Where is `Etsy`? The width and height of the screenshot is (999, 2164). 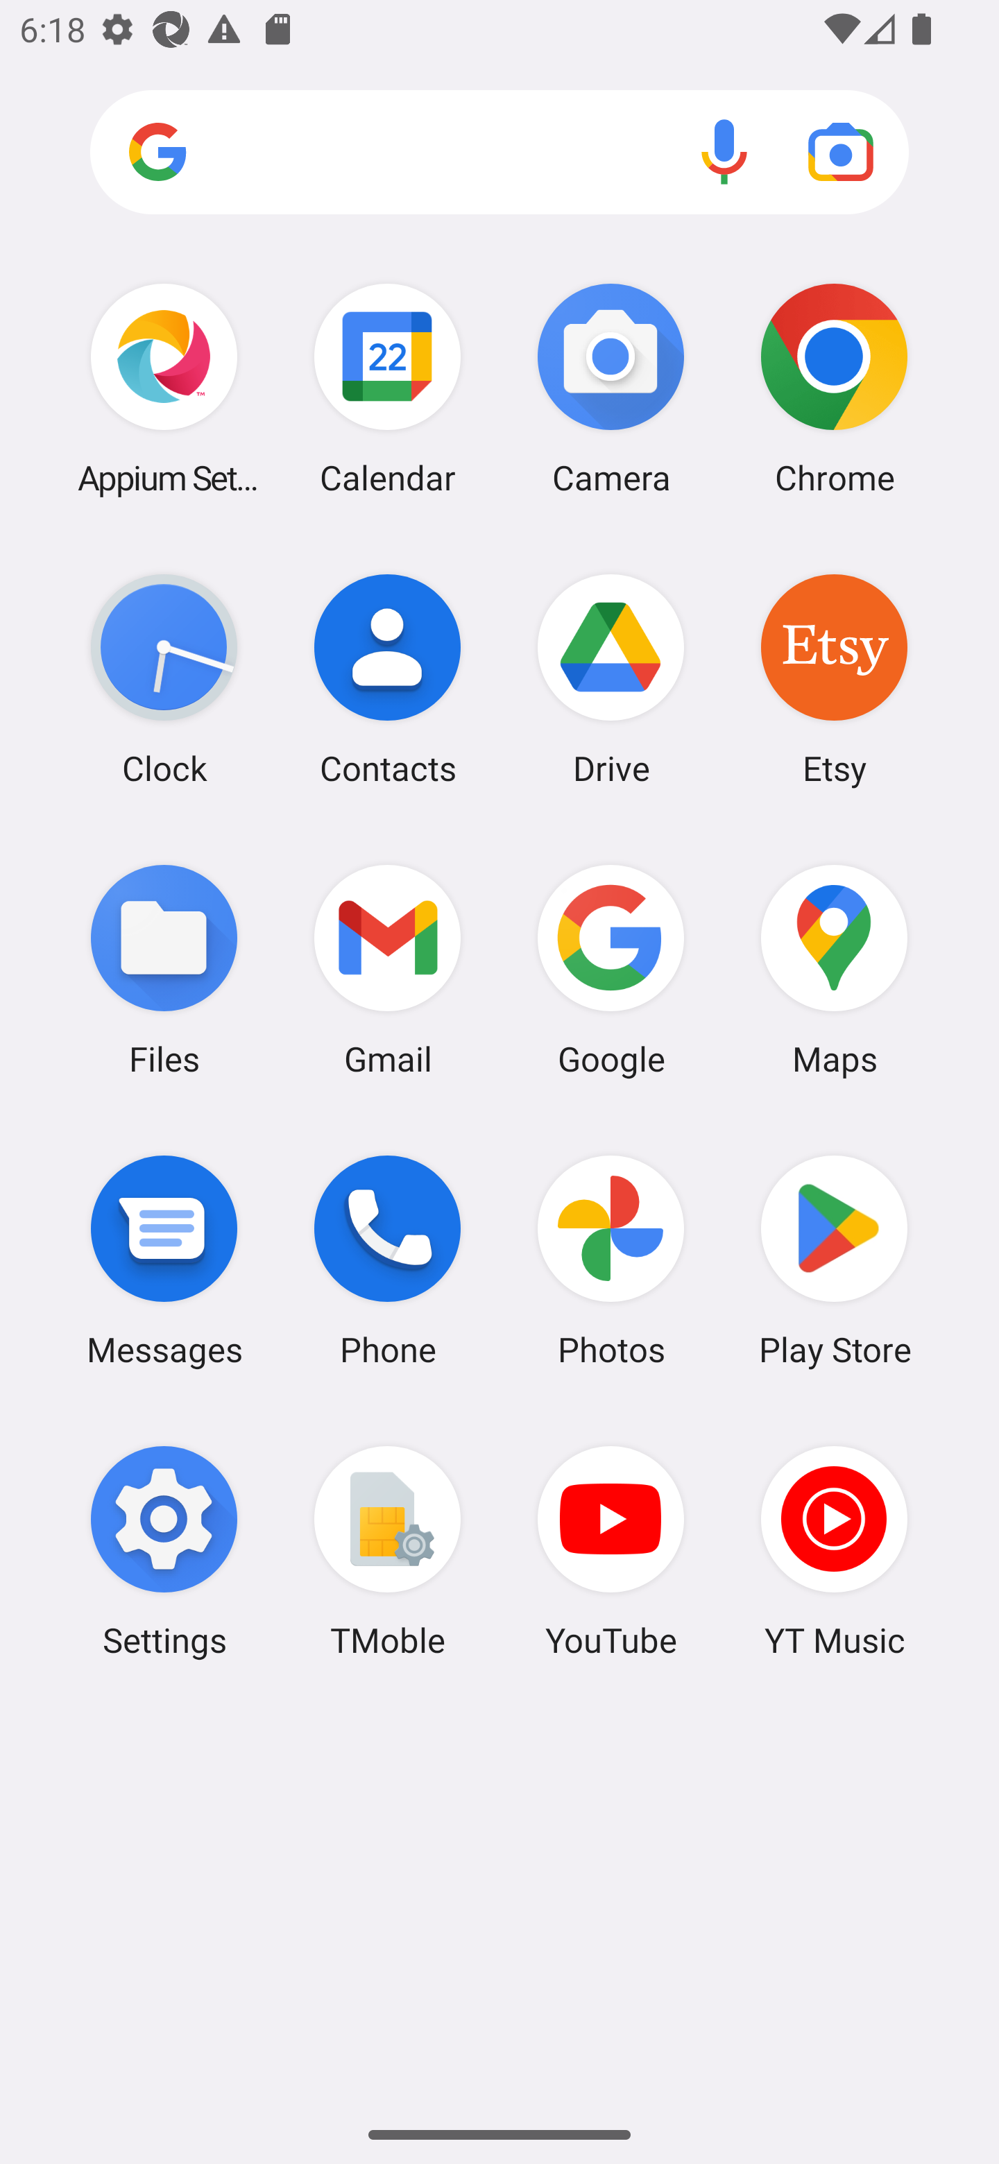 Etsy is located at coordinates (834, 679).